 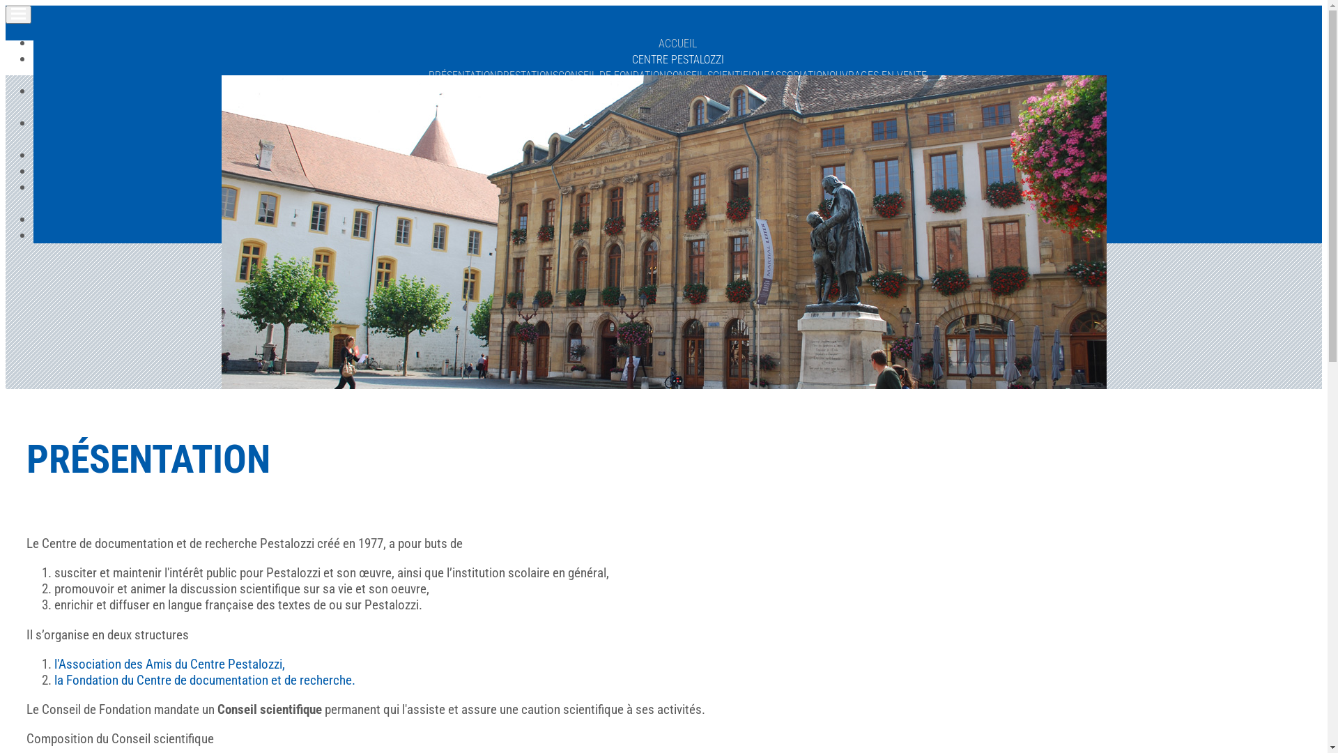 What do you see at coordinates (718, 75) in the screenshot?
I see `CONSEIL SCIENTIFIQUE` at bounding box center [718, 75].